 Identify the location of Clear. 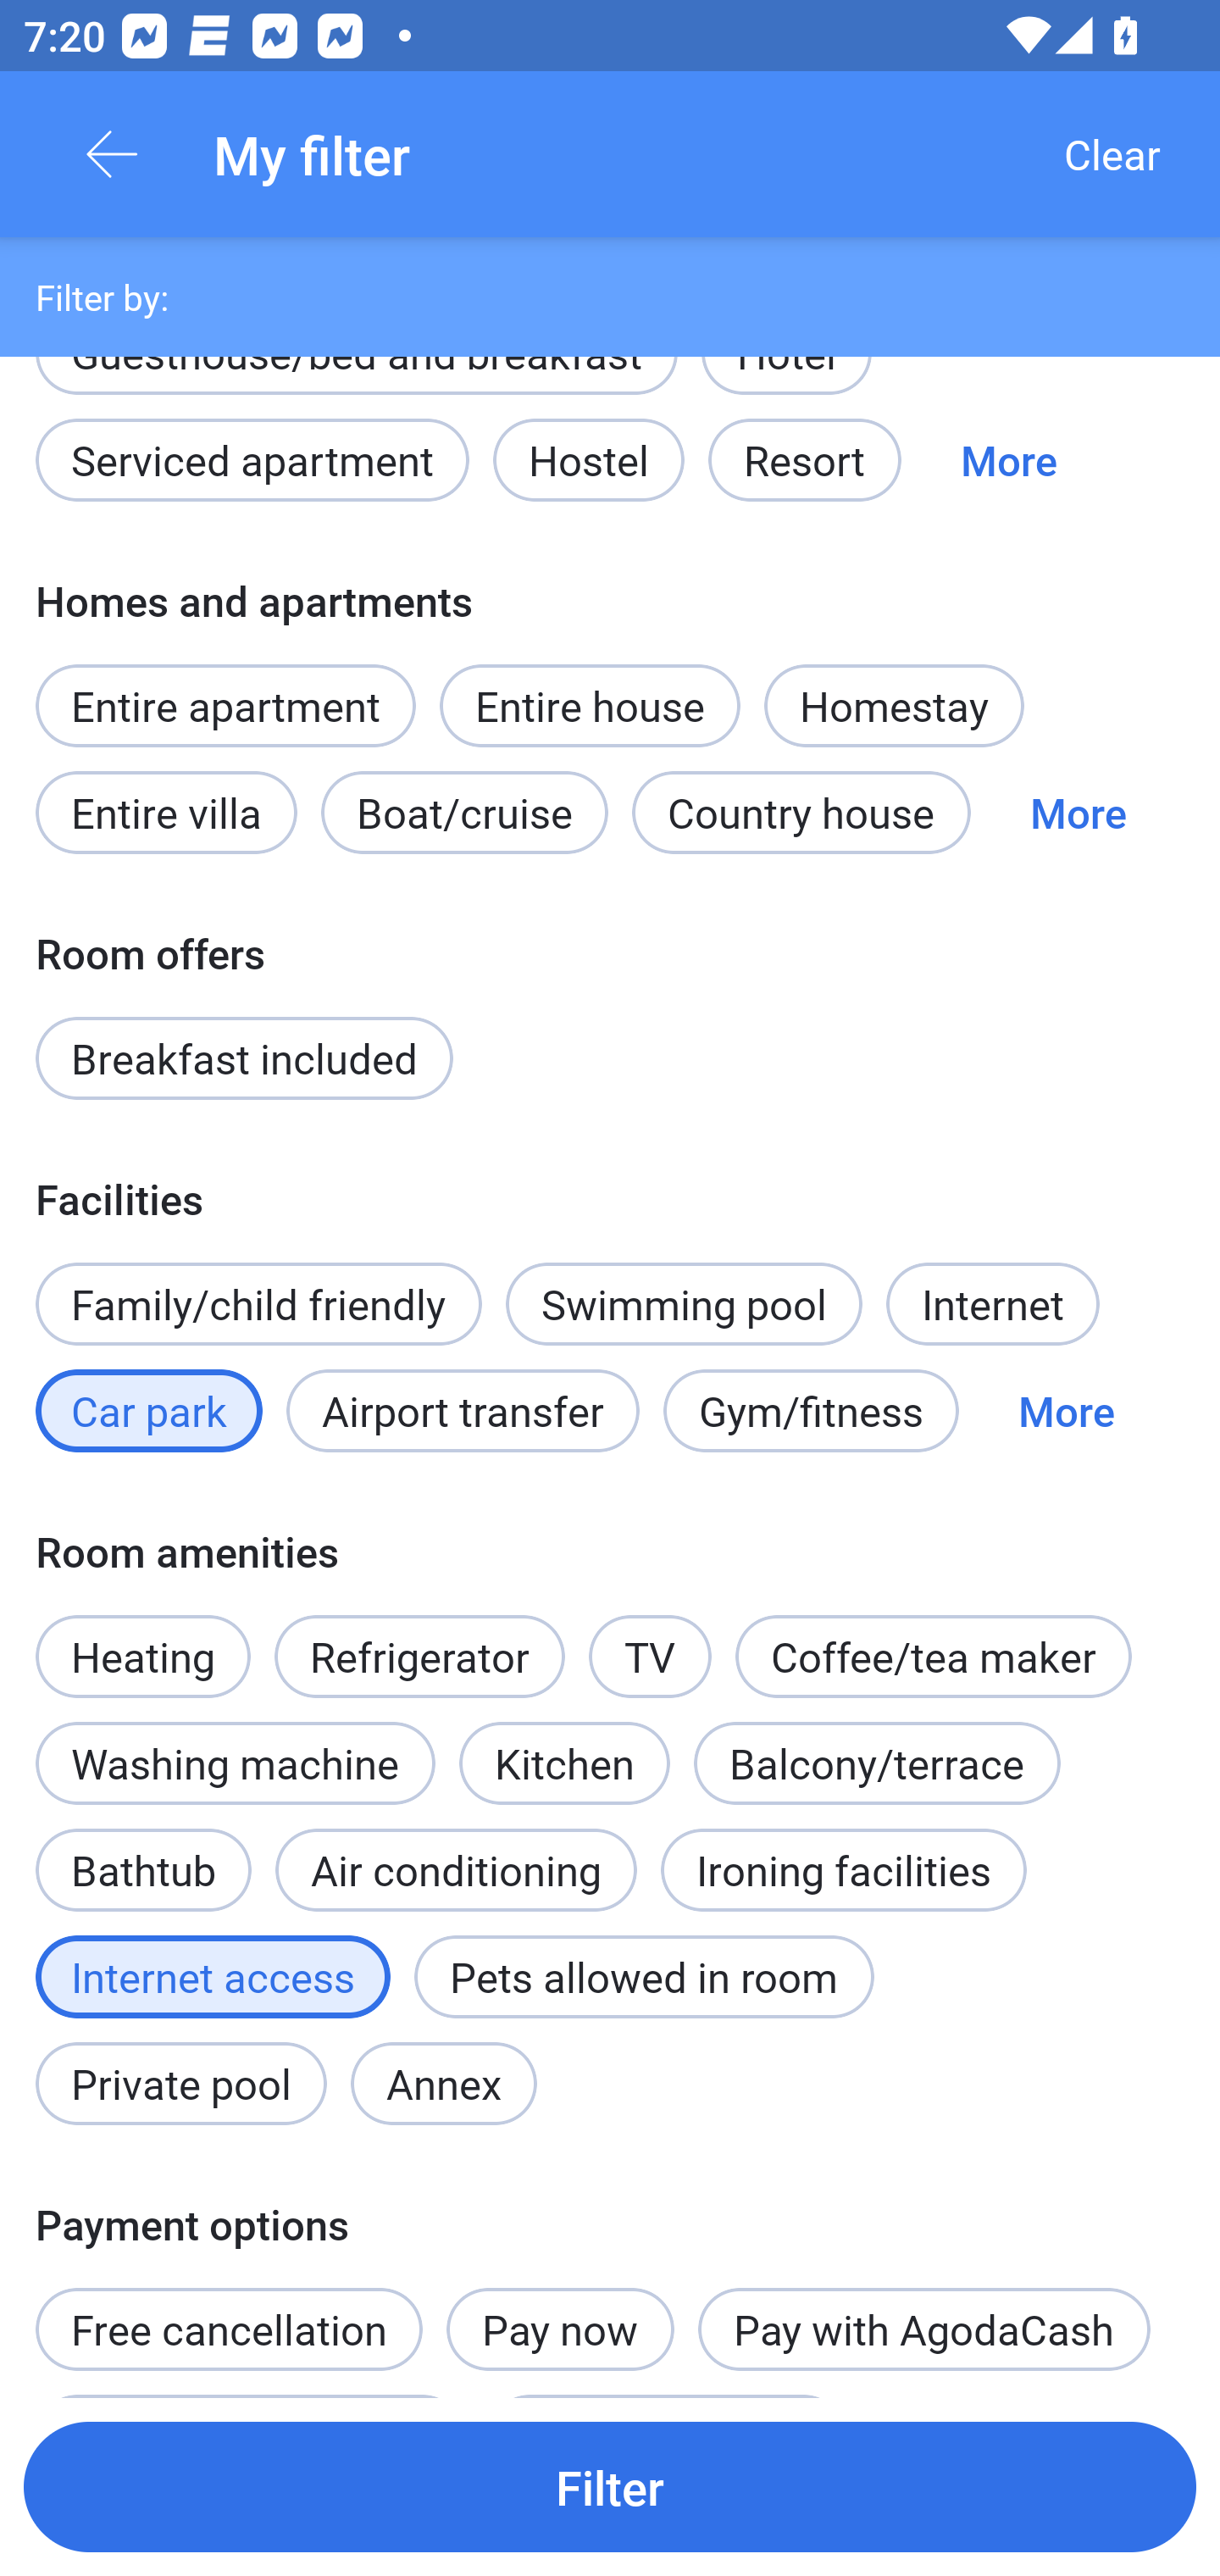
(1112, 154).